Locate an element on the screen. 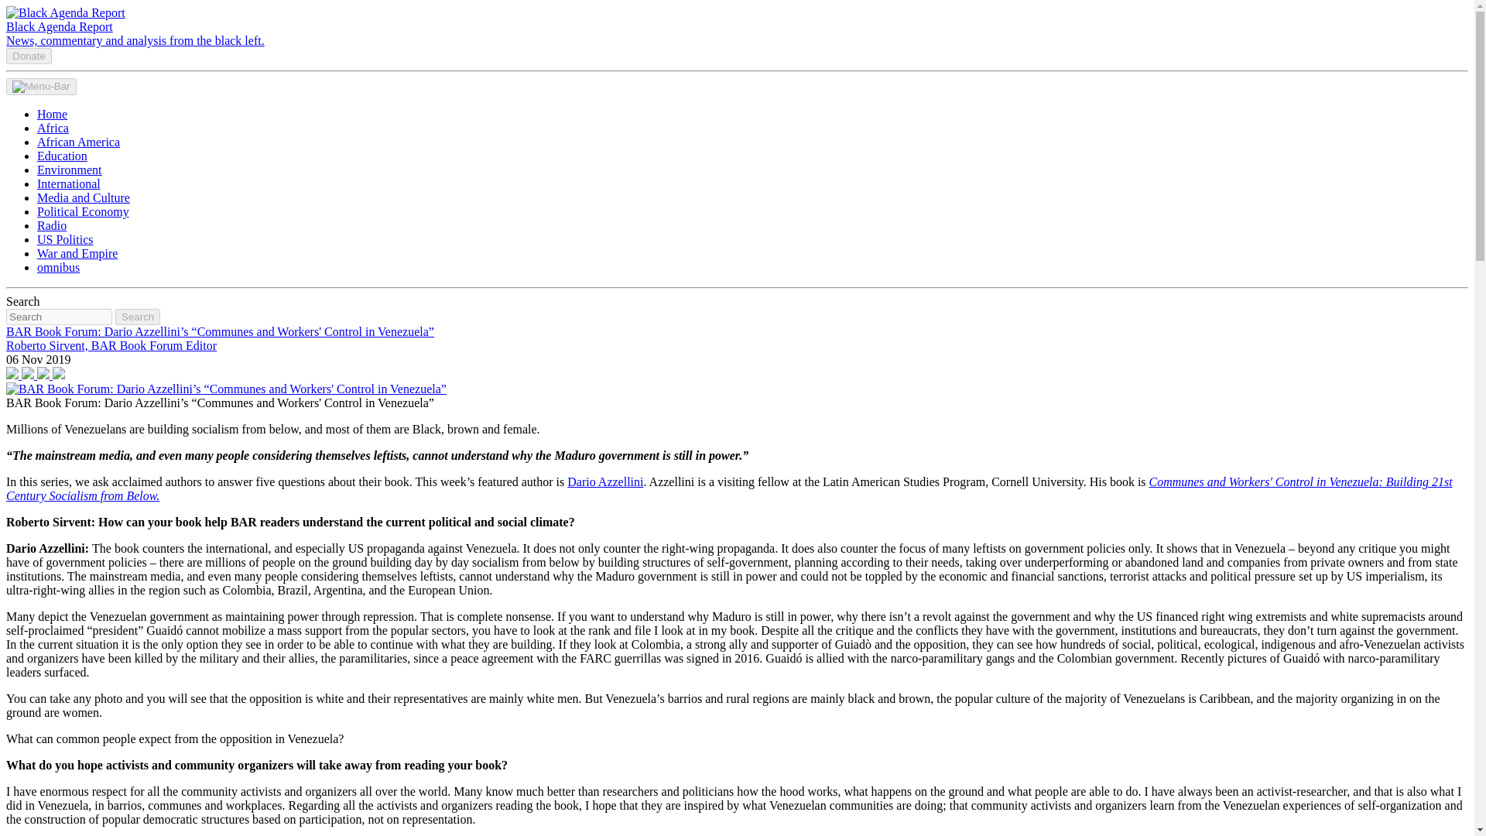 The height and width of the screenshot is (836, 1486). Roberto Sirvent, BAR Book Forum Editor is located at coordinates (111, 345).